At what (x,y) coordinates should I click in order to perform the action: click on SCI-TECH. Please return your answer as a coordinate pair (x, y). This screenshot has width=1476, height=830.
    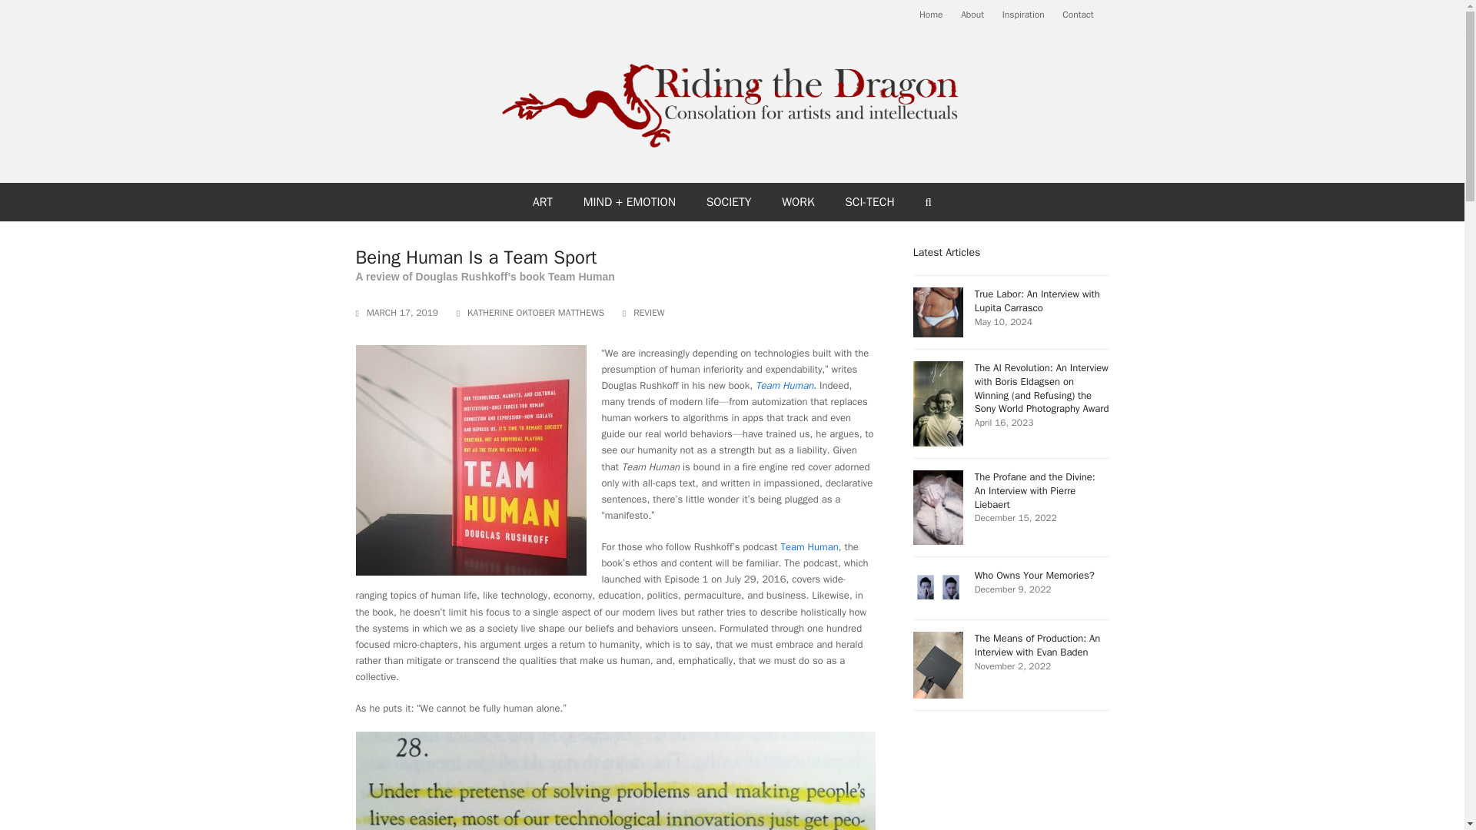
    Looking at the image, I should click on (869, 201).